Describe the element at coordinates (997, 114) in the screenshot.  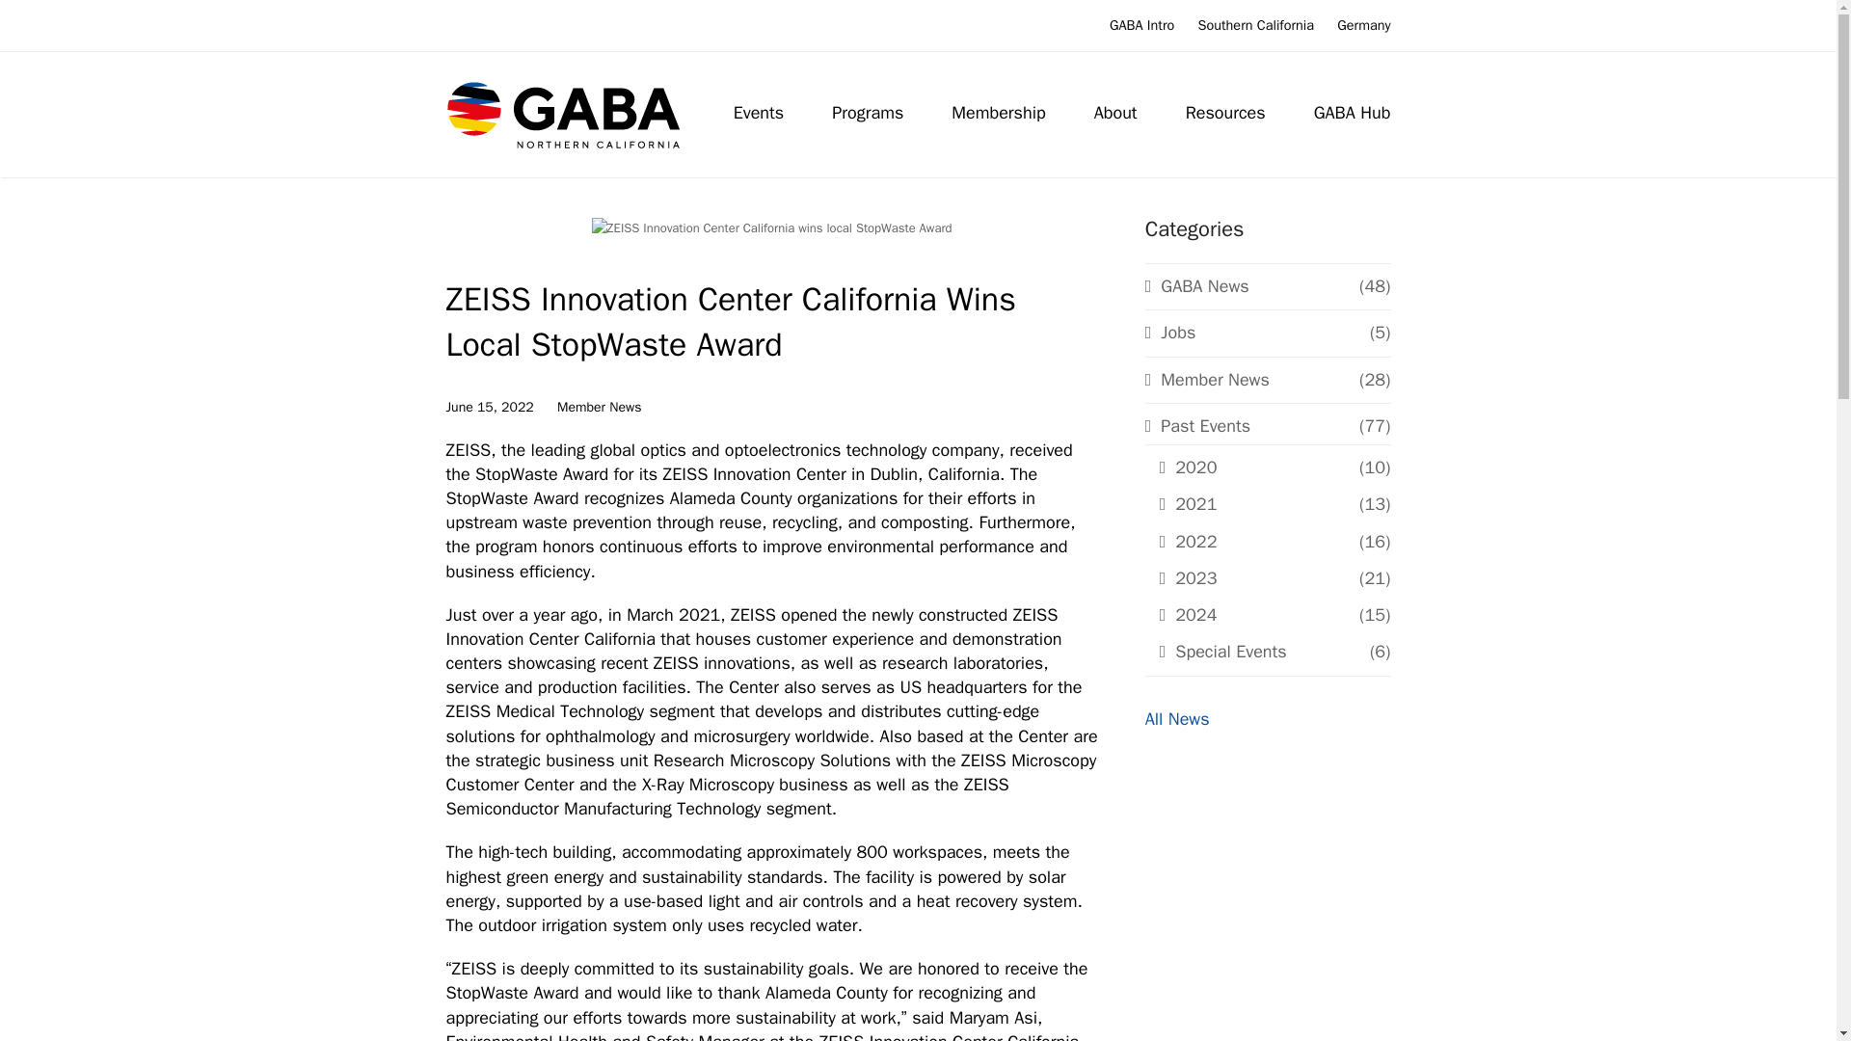
I see `Membership` at that location.